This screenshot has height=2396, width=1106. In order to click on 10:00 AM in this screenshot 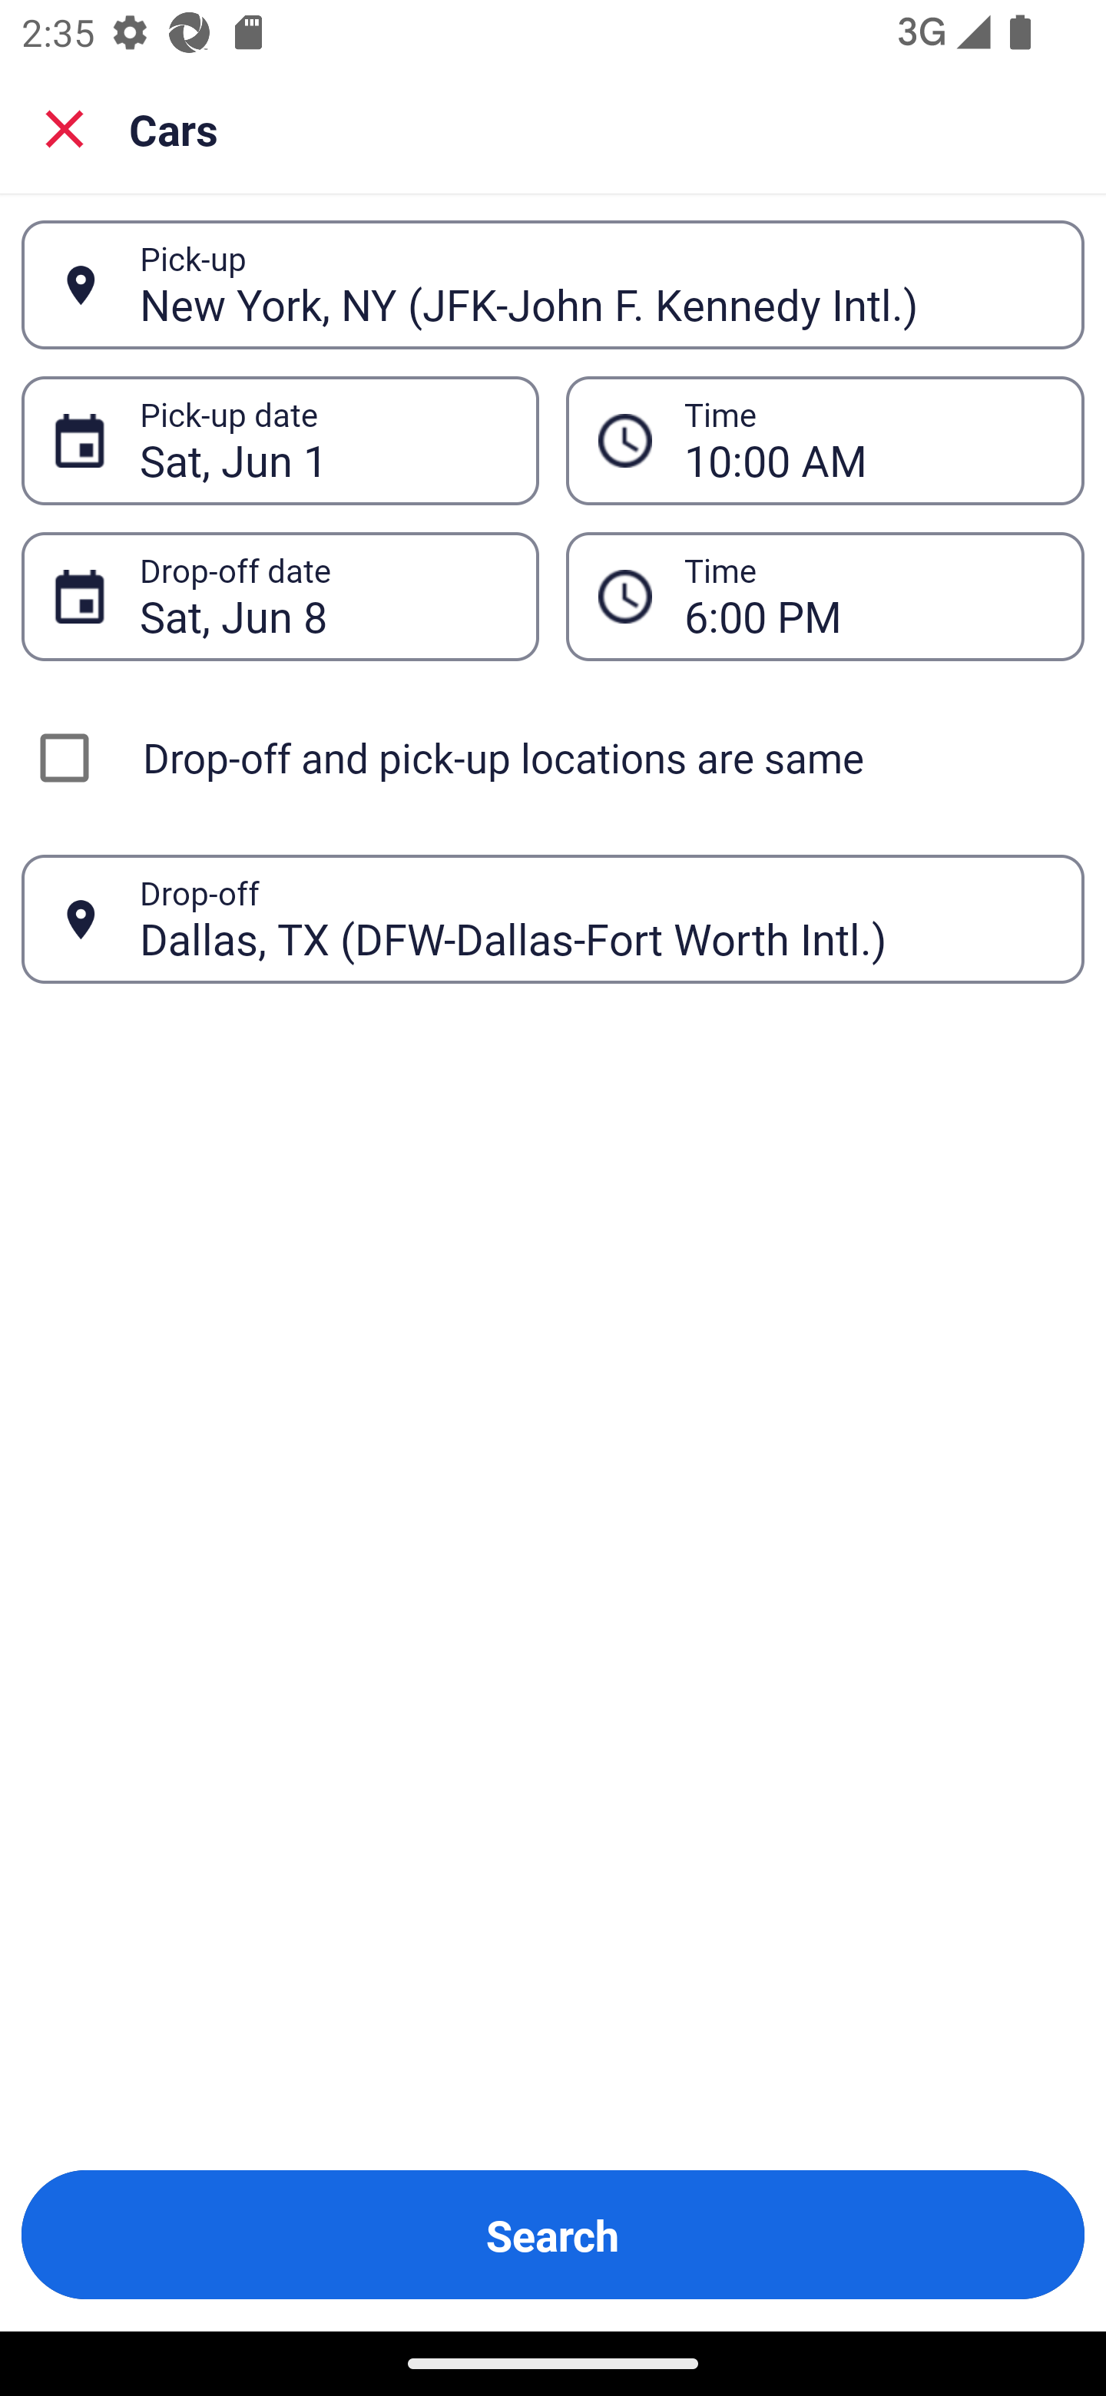, I will do `click(868, 441)`.